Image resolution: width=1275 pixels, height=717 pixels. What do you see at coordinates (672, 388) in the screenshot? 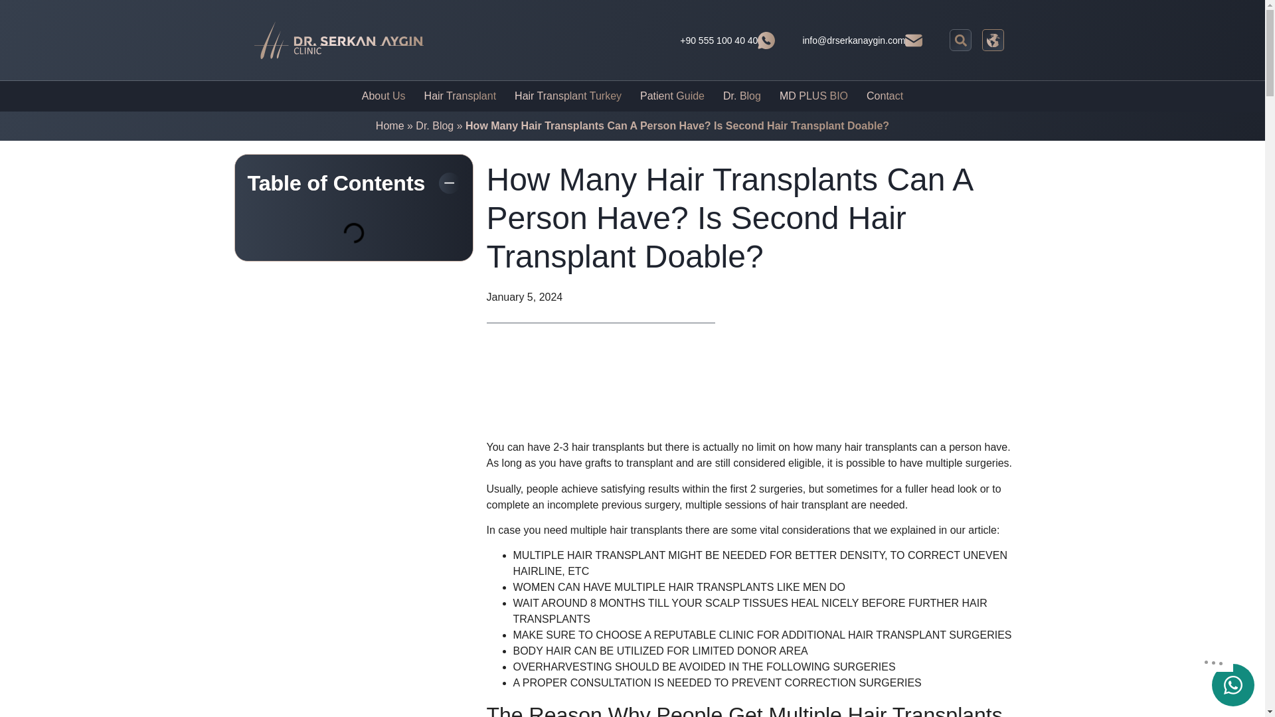
I see `Murf Embed Player` at bounding box center [672, 388].